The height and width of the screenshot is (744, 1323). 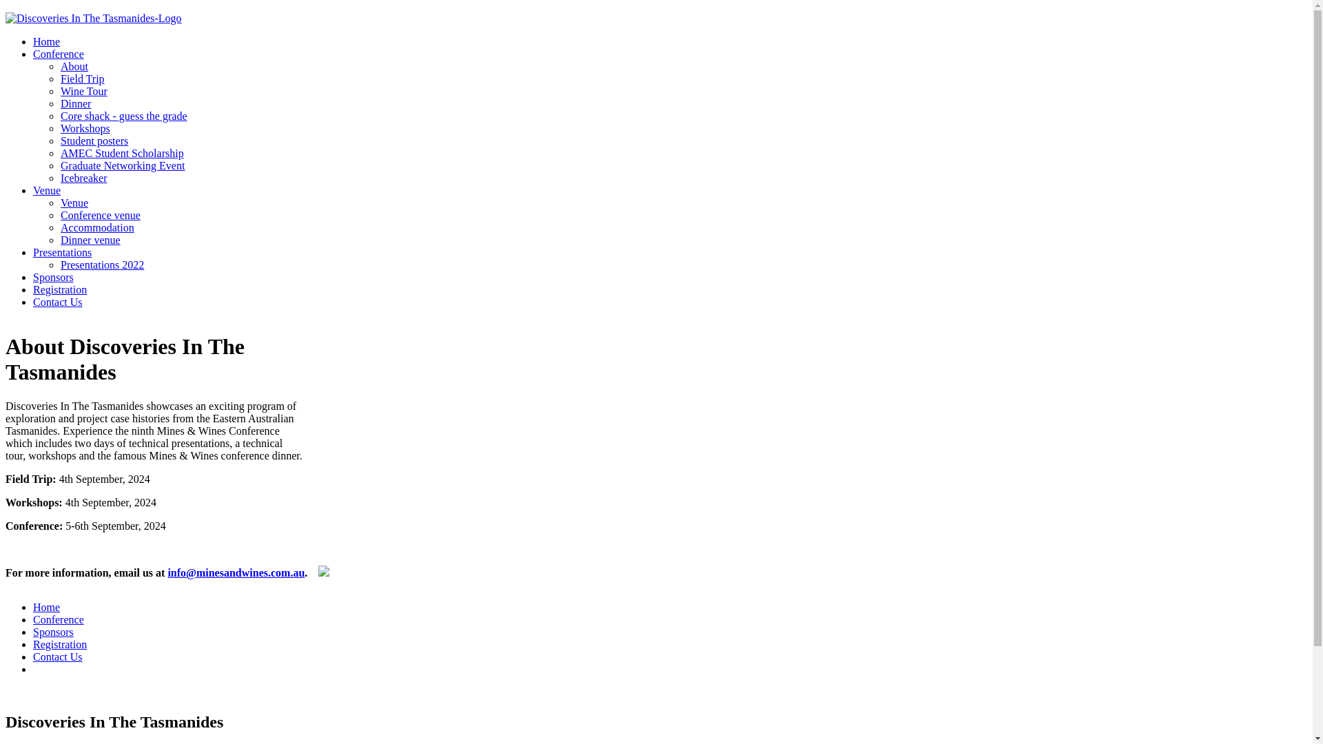 I want to click on info@minesandwines.com.au, so click(x=236, y=573).